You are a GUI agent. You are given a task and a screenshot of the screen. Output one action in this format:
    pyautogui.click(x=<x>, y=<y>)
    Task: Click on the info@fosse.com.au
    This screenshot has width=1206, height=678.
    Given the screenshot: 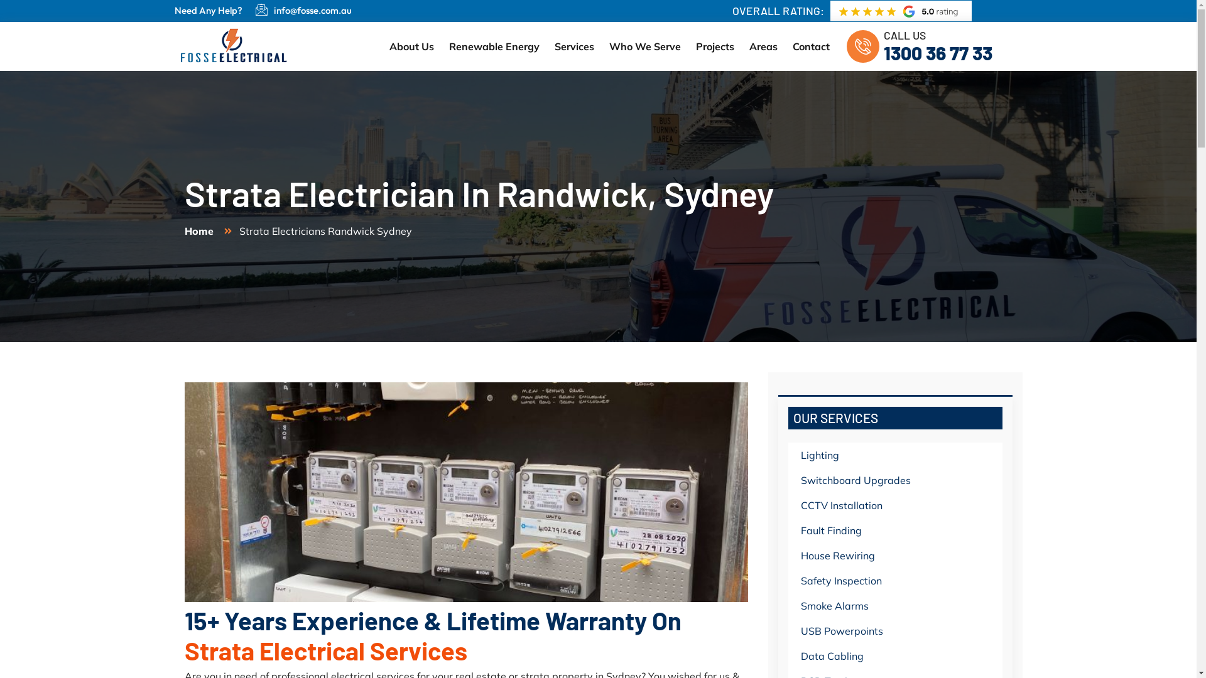 What is the action you would take?
    pyautogui.click(x=313, y=10)
    